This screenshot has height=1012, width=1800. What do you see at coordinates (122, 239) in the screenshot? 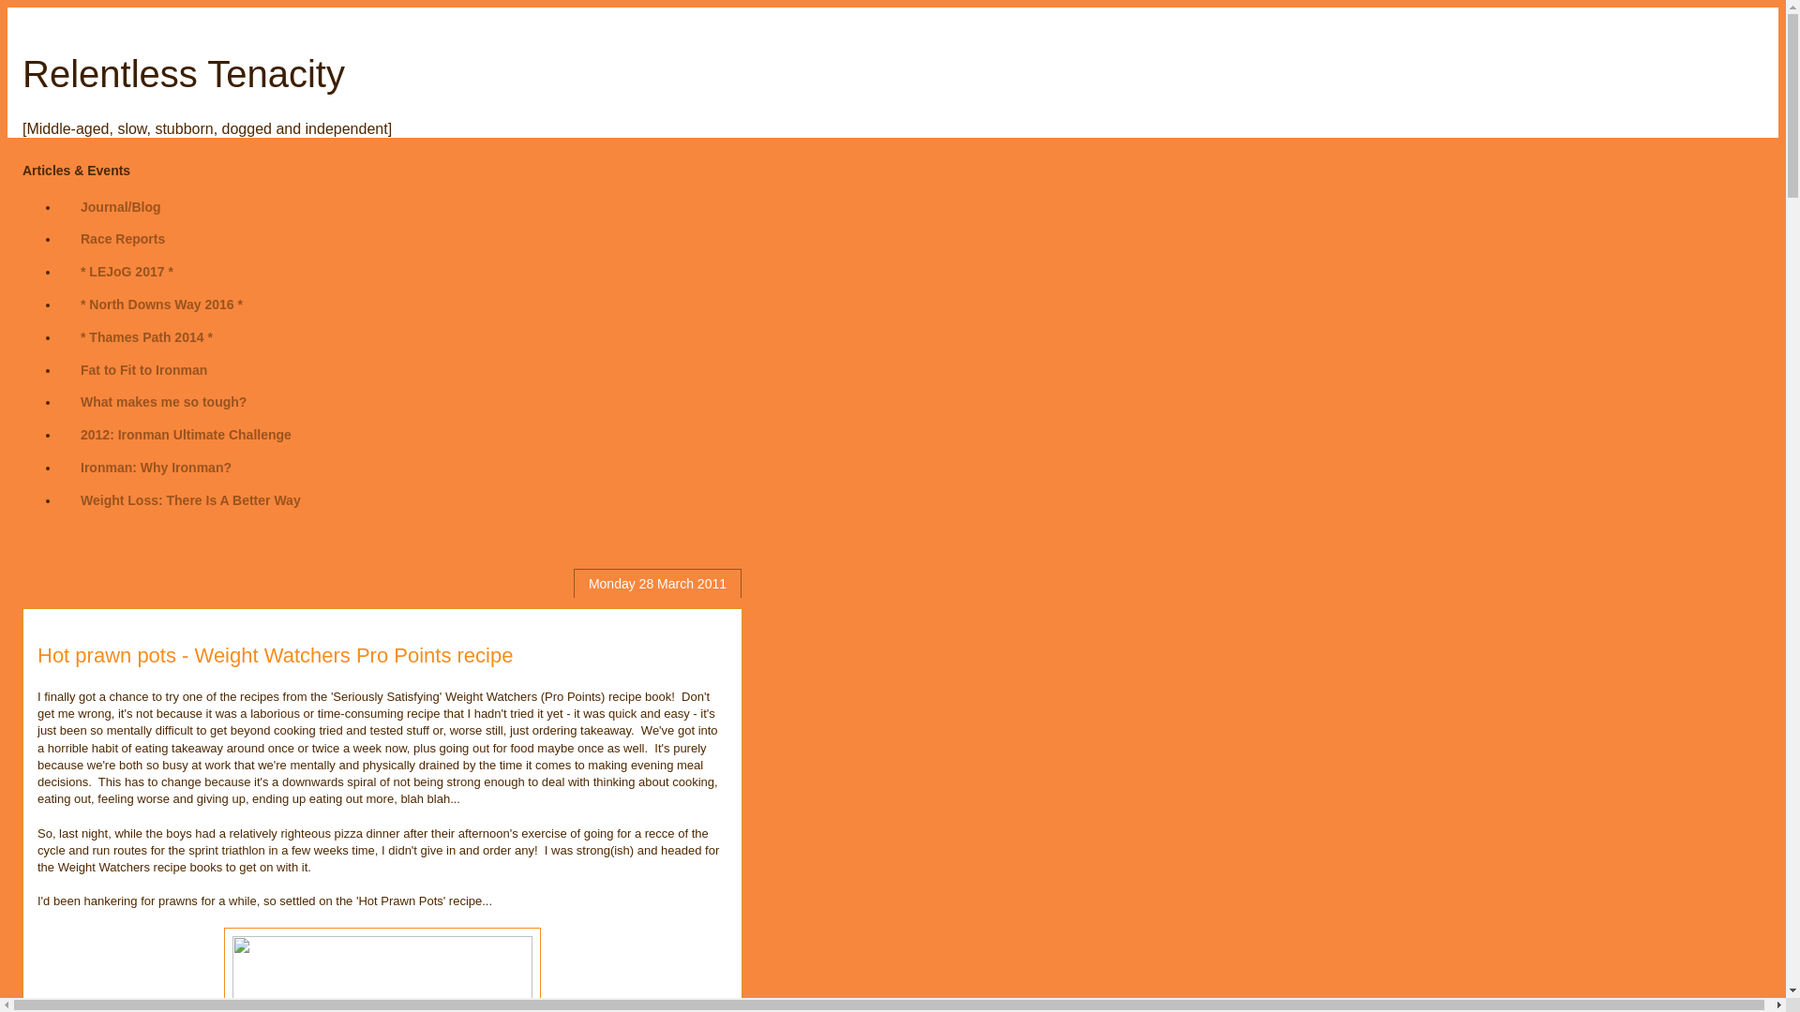
I see `Race Reports` at bounding box center [122, 239].